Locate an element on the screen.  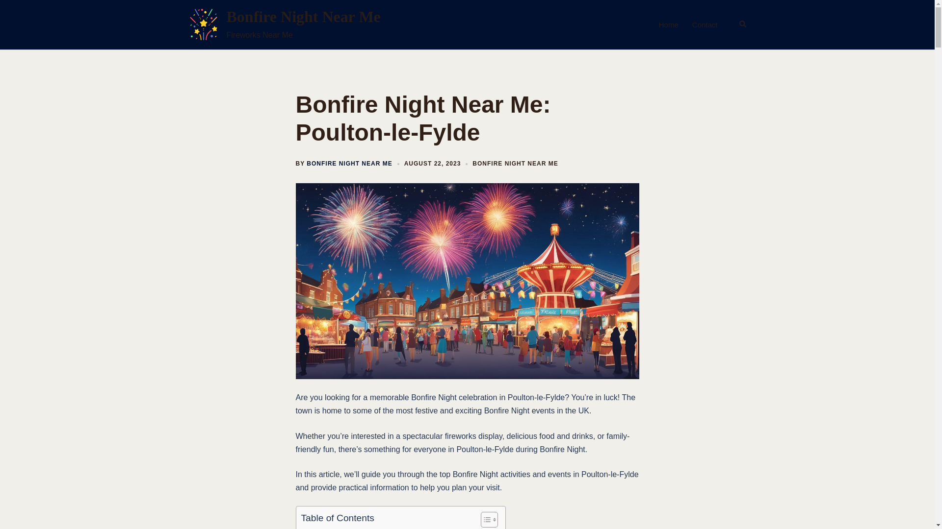
Home is located at coordinates (668, 24).